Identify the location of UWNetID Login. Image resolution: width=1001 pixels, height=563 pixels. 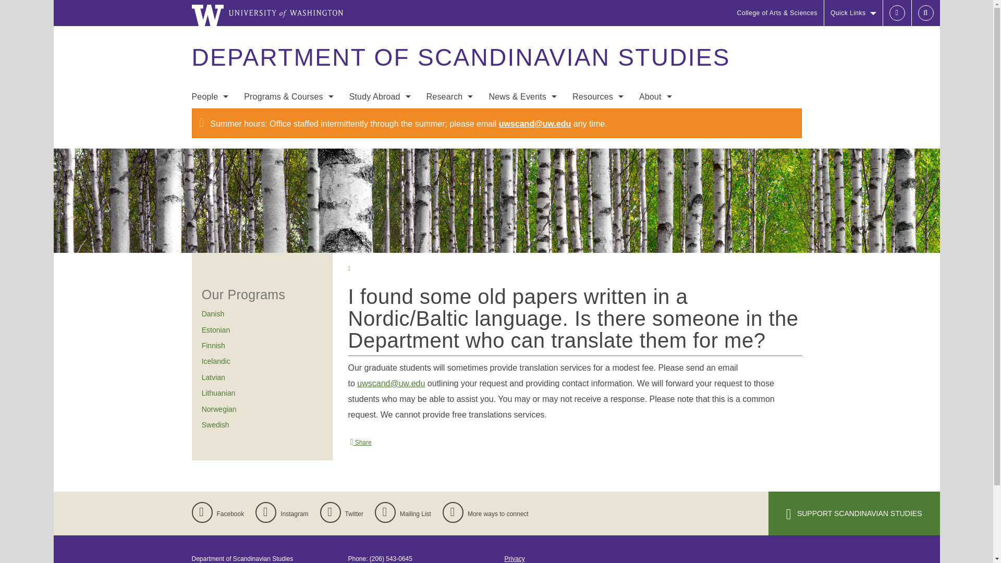
(897, 13).